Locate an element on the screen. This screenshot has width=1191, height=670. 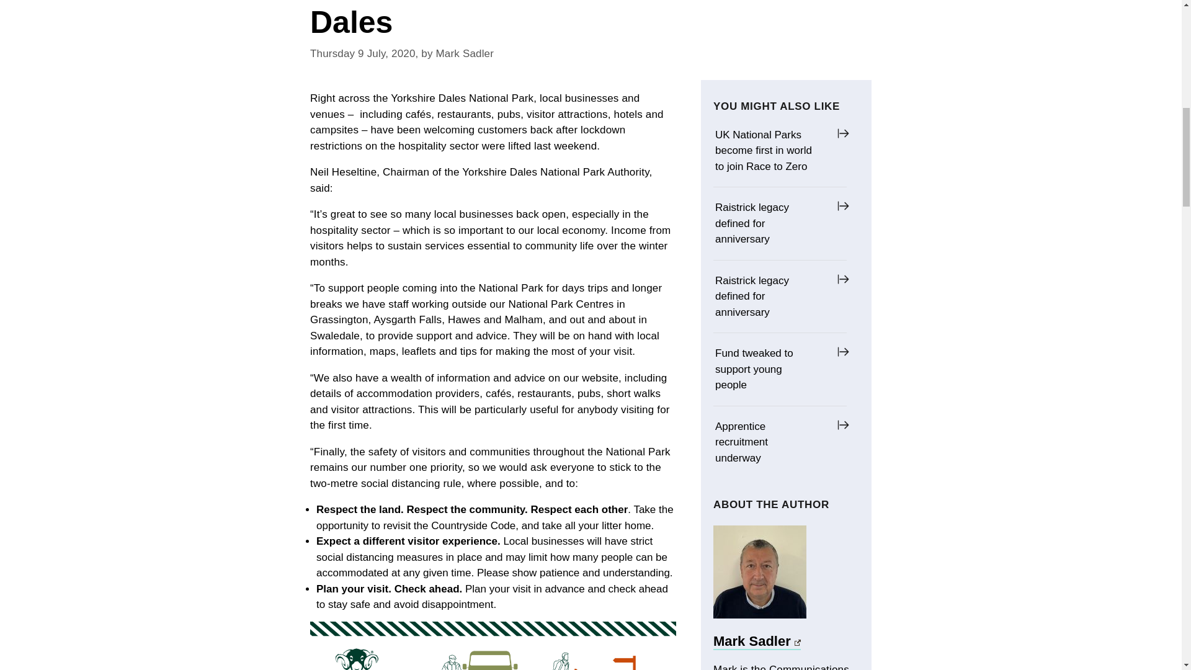
Fund tweaked to support young people is located at coordinates (770, 369).